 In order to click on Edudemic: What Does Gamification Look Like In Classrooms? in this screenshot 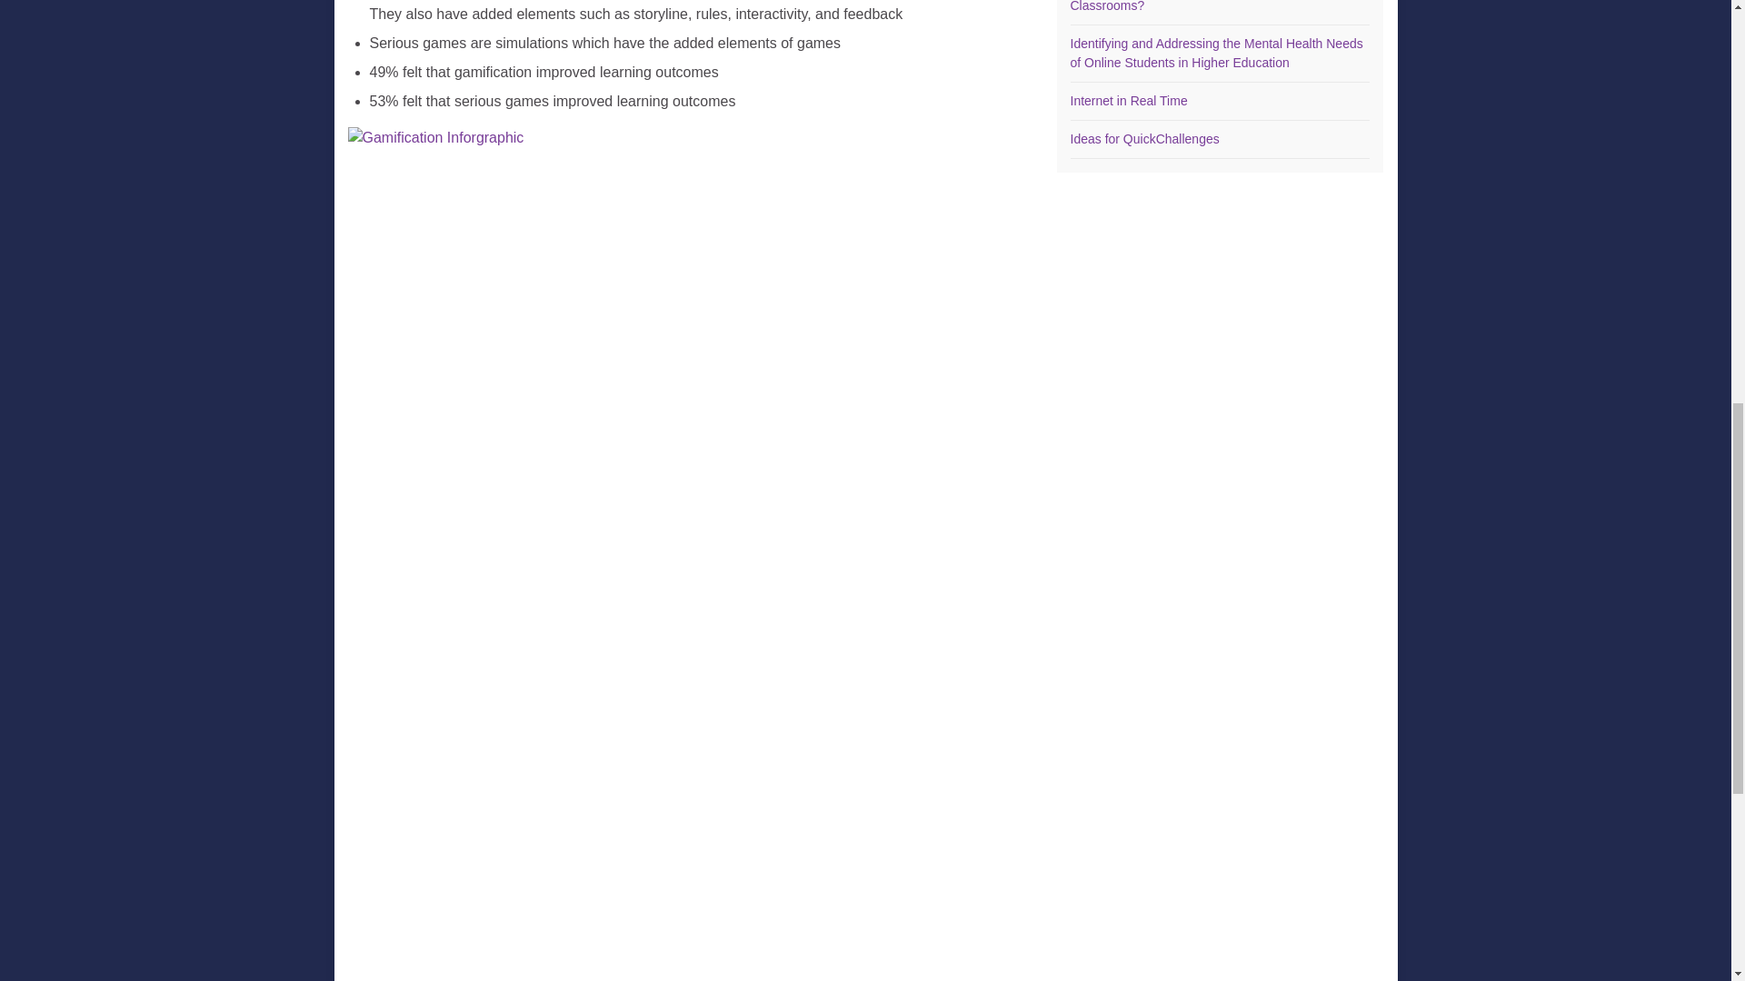, I will do `click(1207, 6)`.